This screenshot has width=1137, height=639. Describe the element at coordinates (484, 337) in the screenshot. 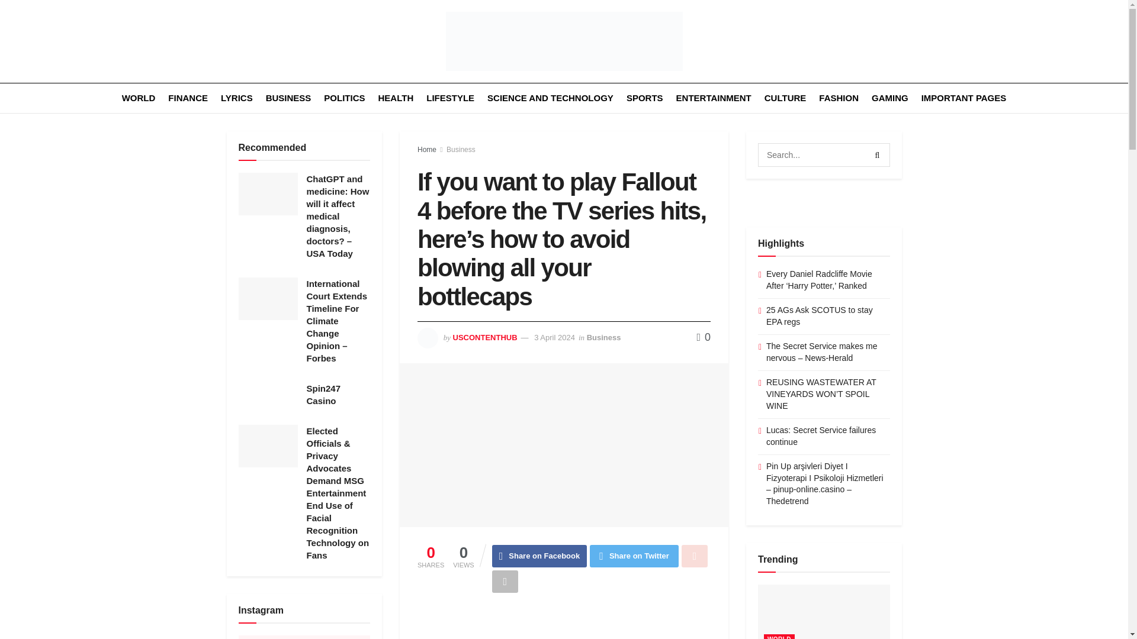

I see `USCONTENTHUB` at that location.